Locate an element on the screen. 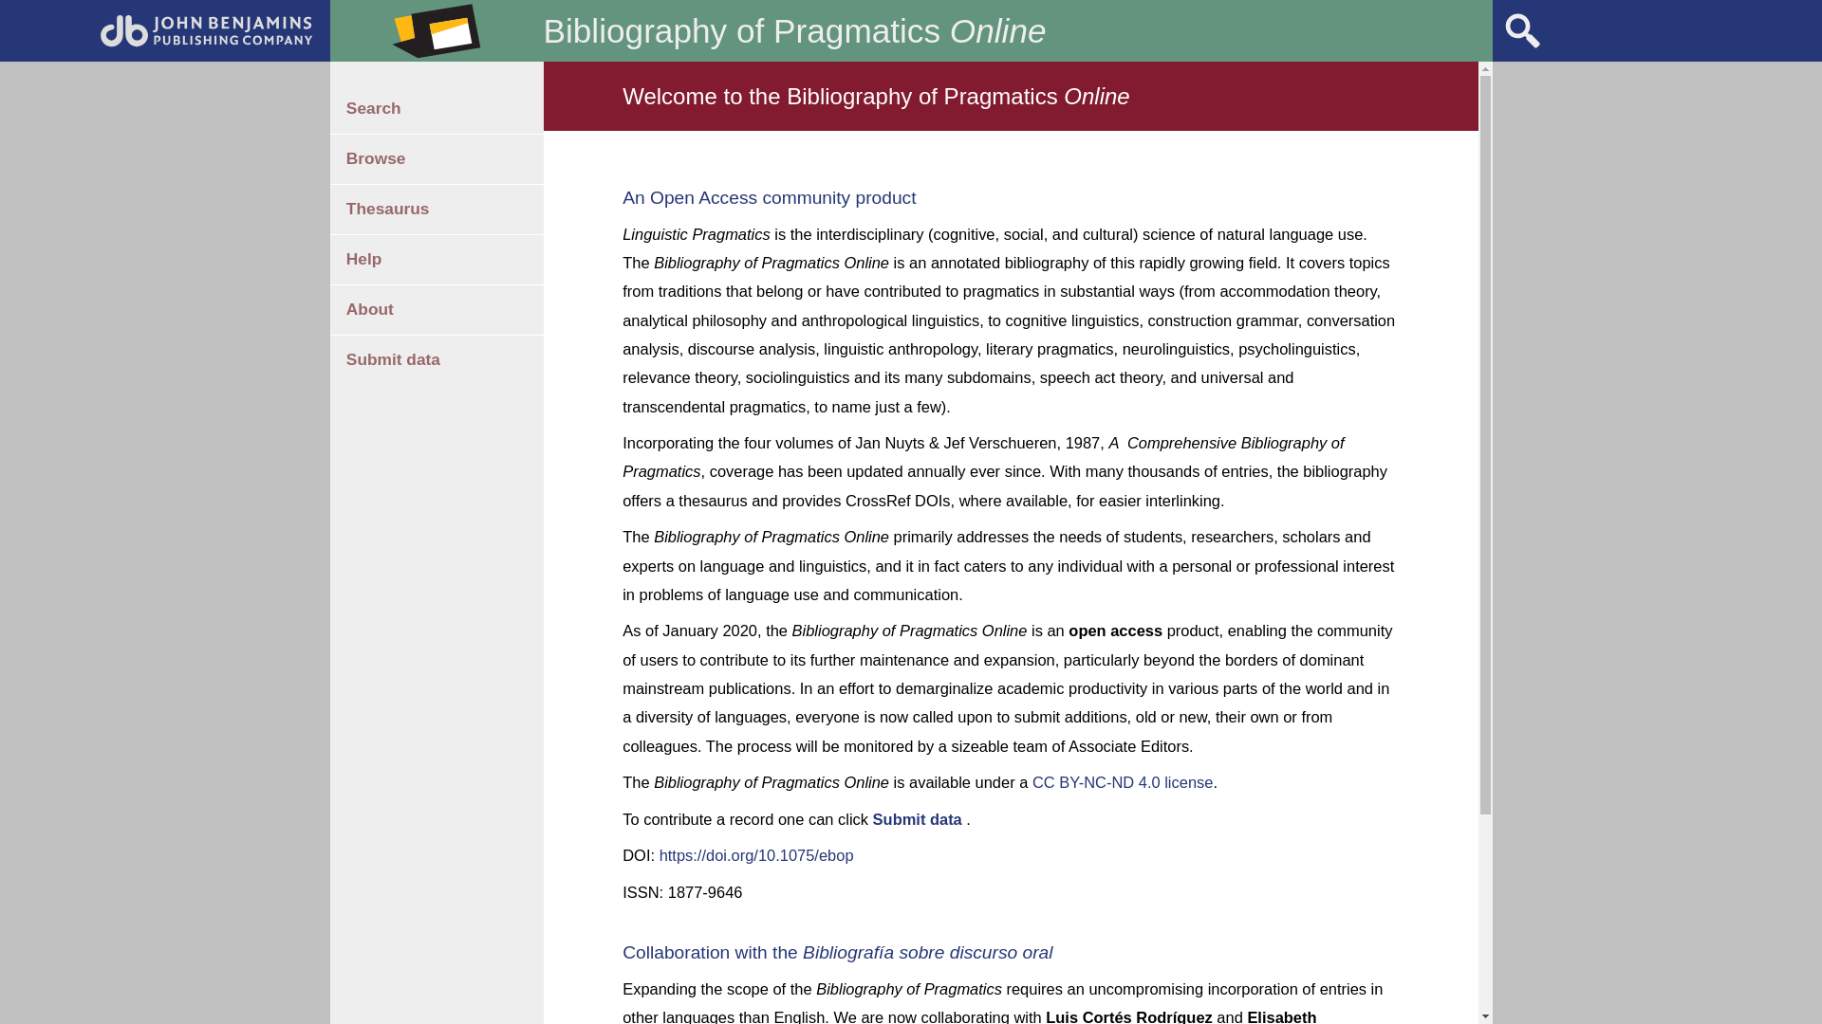 This screenshot has width=1822, height=1024. Browse is located at coordinates (437, 159).